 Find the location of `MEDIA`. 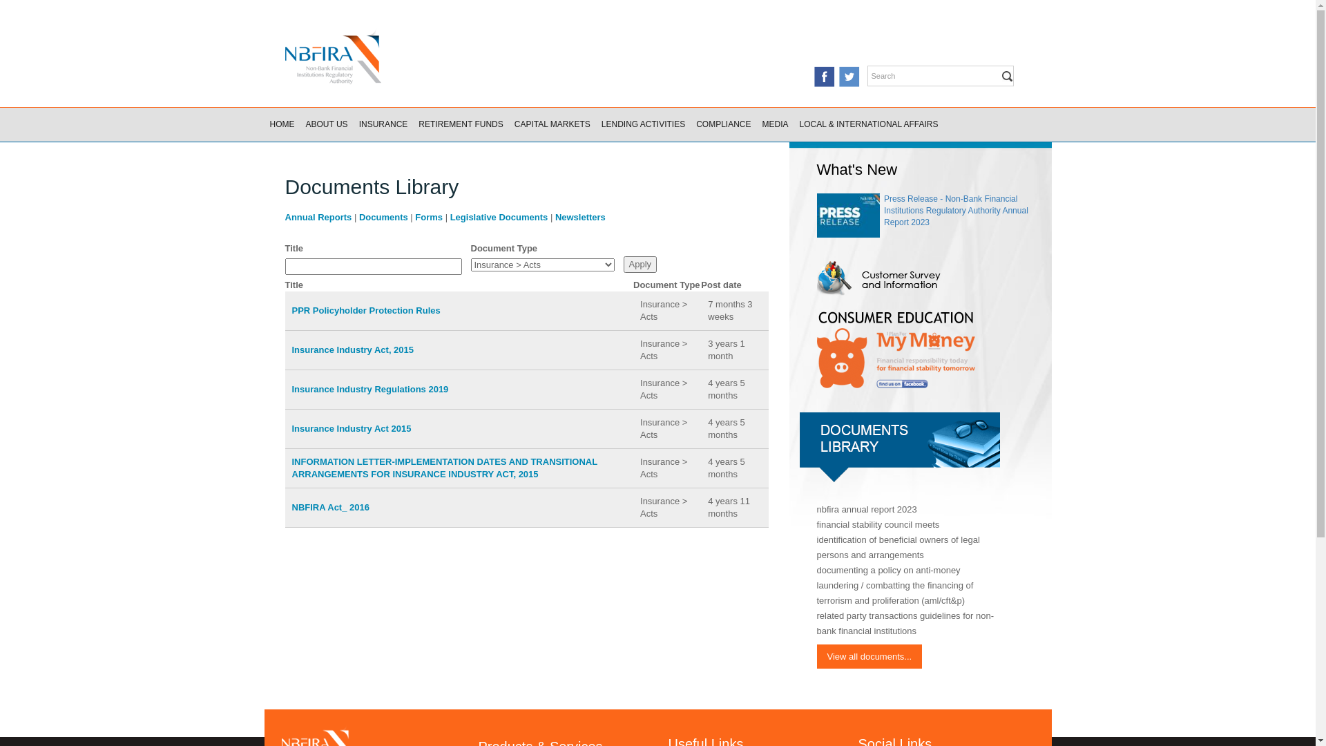

MEDIA is located at coordinates (776, 124).